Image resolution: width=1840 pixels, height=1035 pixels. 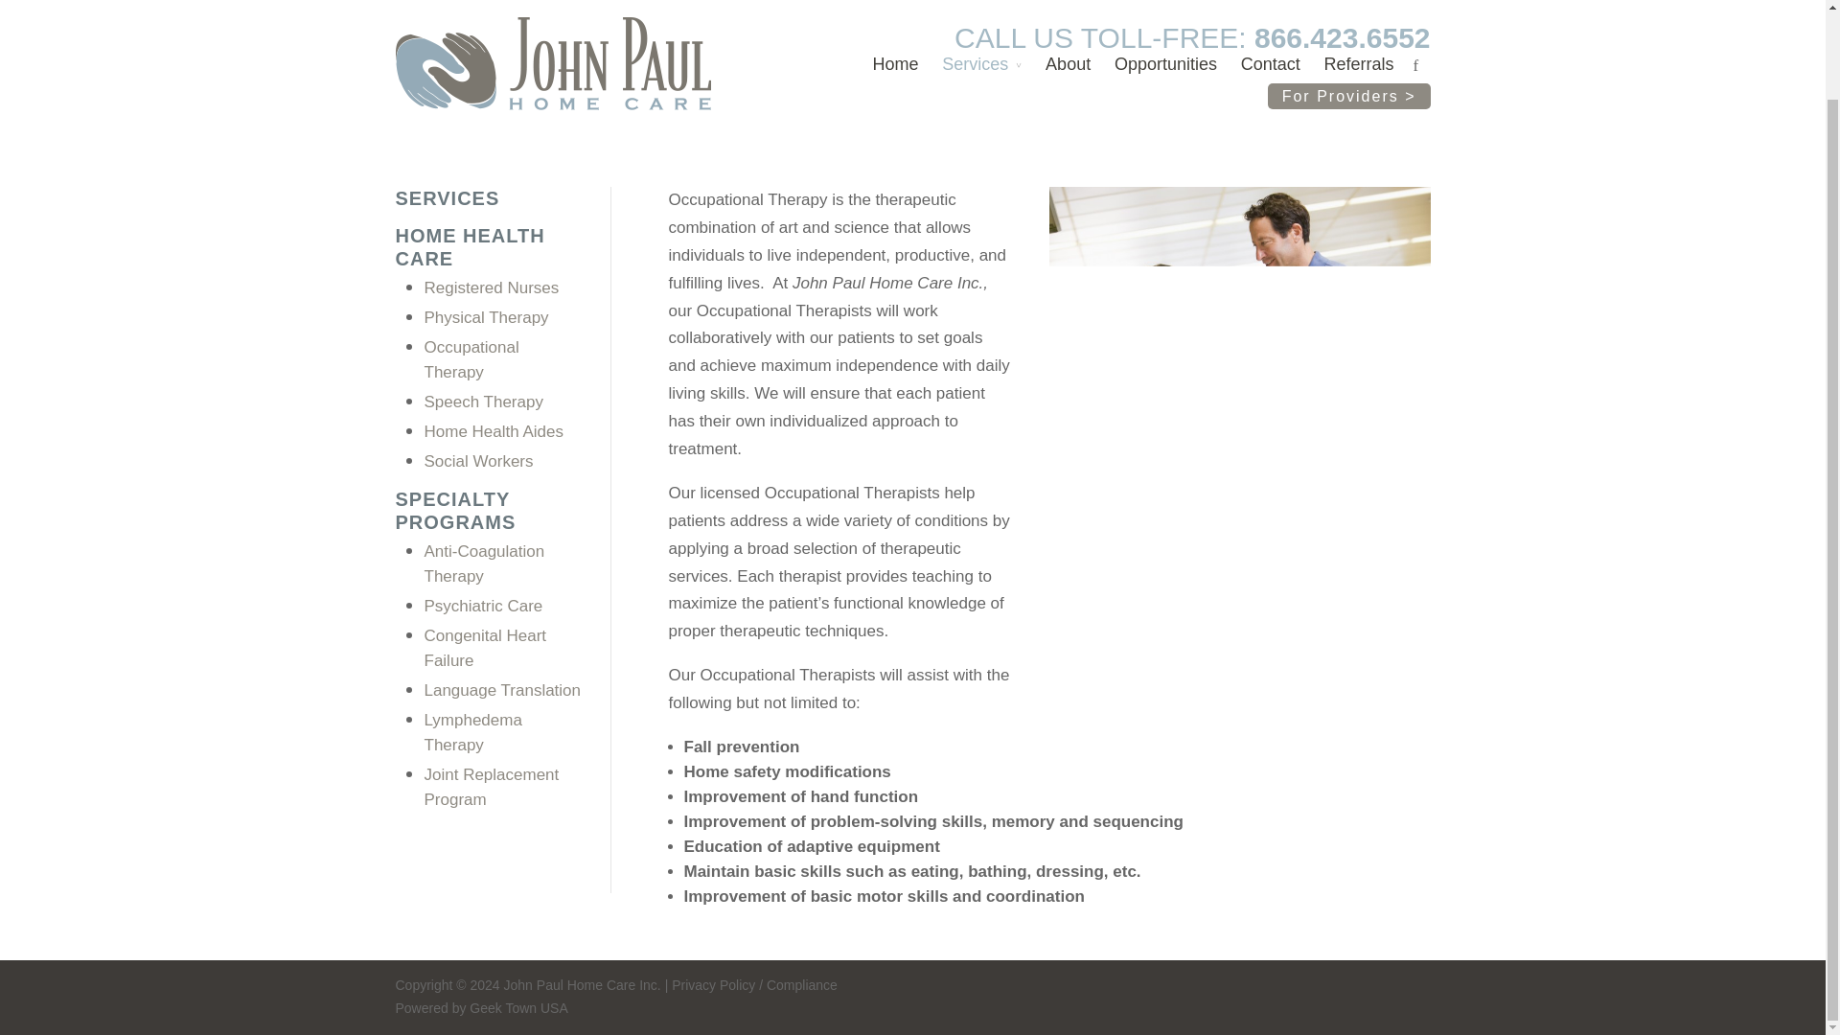 I want to click on Registered Nurses, so click(x=491, y=287).